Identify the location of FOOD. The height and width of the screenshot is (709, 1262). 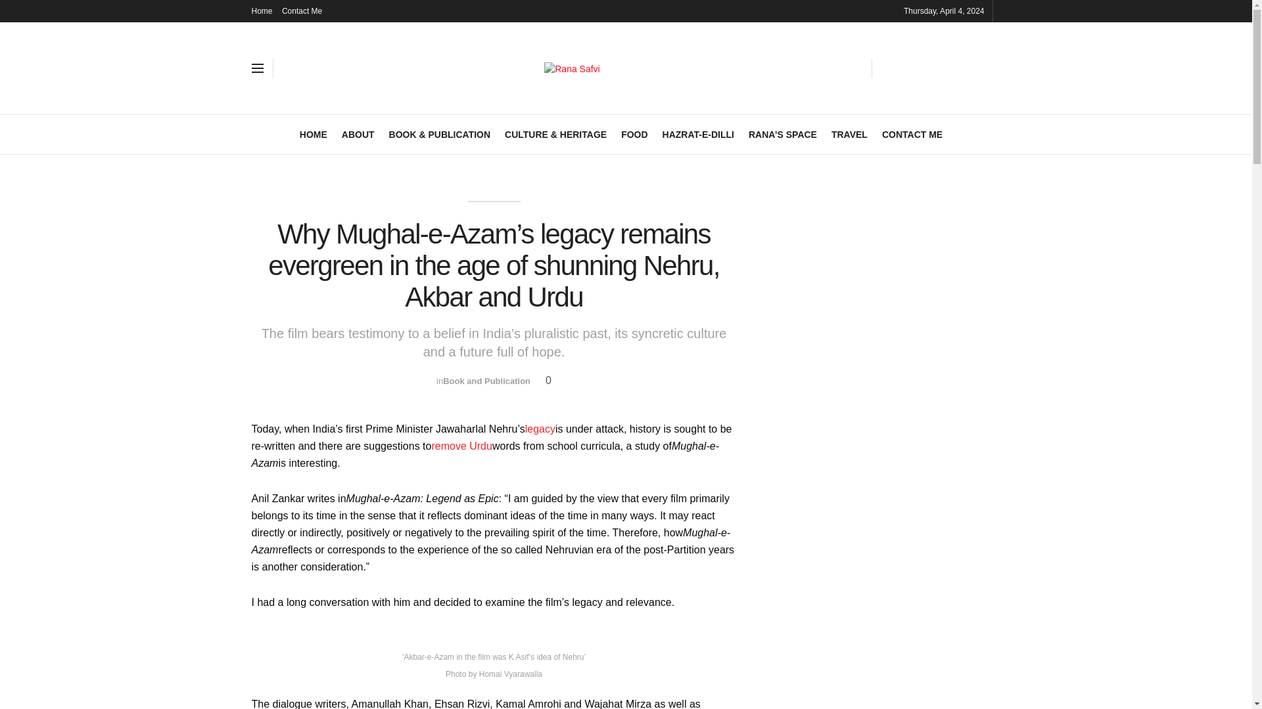
(634, 135).